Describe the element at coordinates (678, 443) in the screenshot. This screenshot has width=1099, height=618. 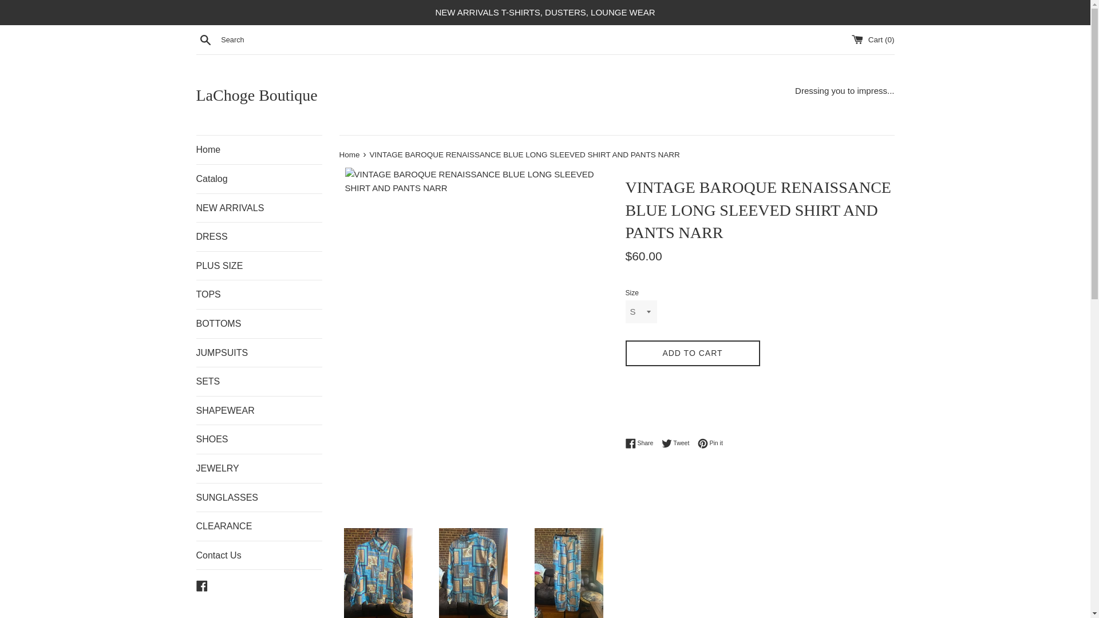
I see `Tweet on Twitter` at that location.